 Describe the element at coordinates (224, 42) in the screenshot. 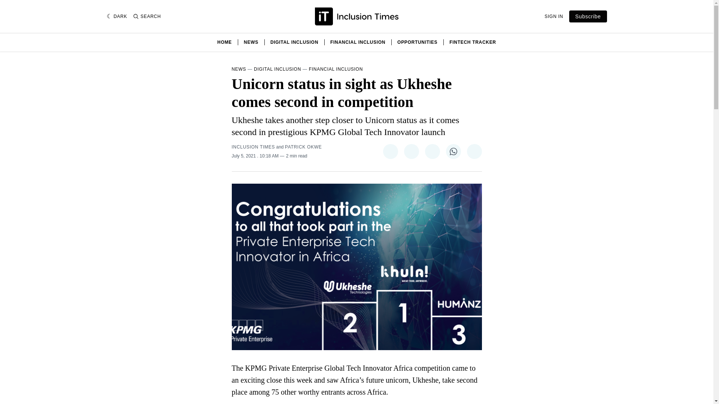

I see `HOME` at that location.